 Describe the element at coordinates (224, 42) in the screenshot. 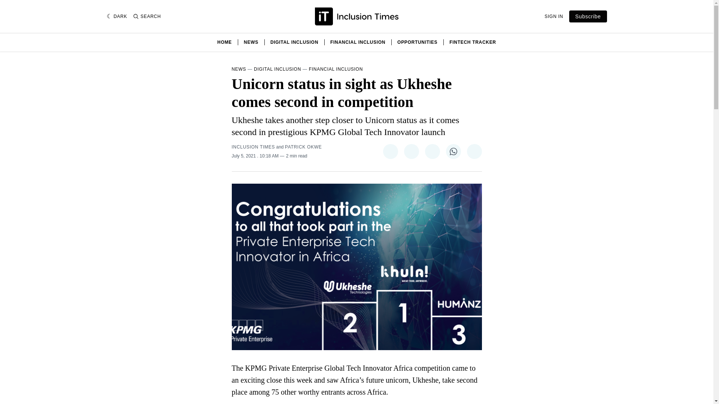

I see `HOME` at that location.